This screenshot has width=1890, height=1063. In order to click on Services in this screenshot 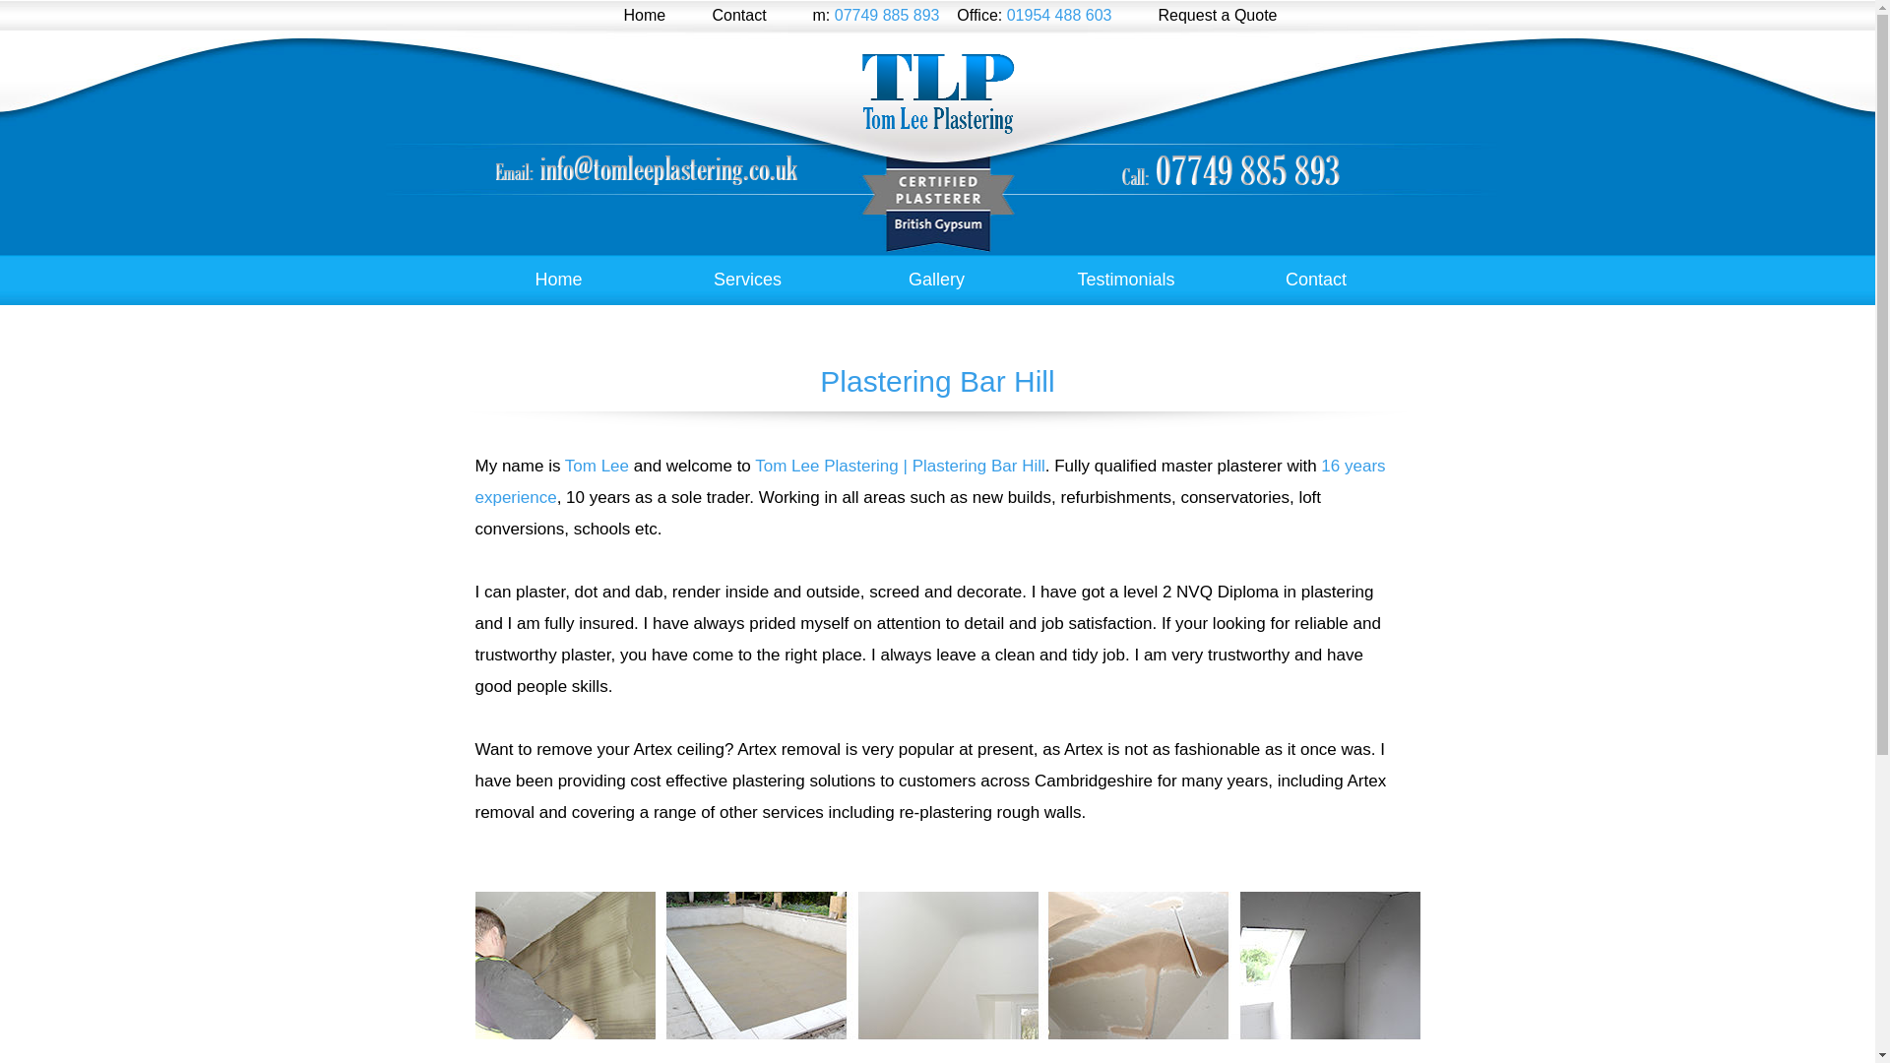, I will do `click(747, 280)`.